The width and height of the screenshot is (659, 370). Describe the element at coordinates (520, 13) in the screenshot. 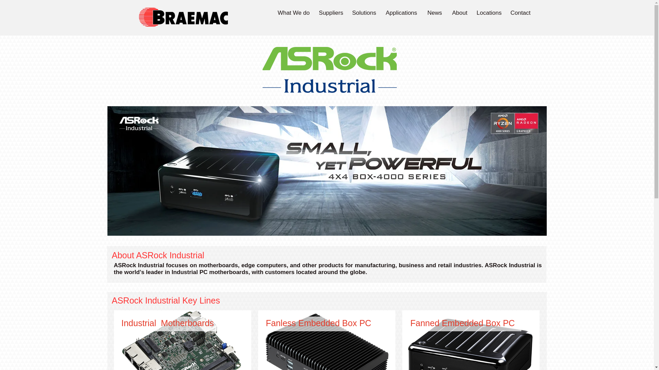

I see `Contact` at that location.